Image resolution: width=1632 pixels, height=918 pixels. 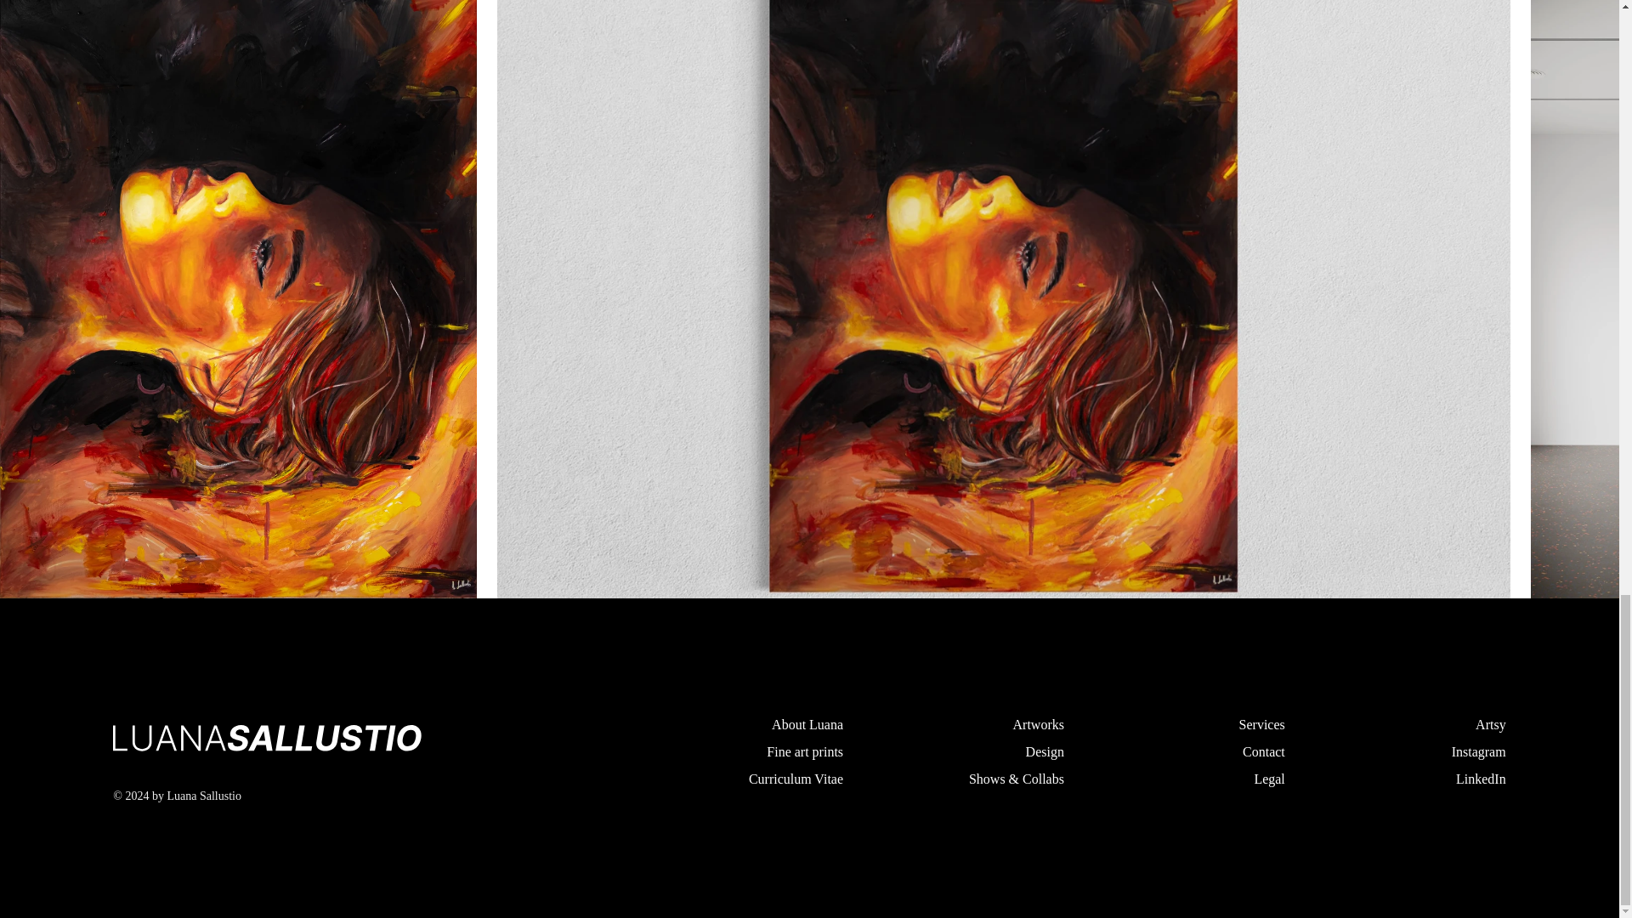 What do you see at coordinates (1491, 724) in the screenshot?
I see `Artsy` at bounding box center [1491, 724].